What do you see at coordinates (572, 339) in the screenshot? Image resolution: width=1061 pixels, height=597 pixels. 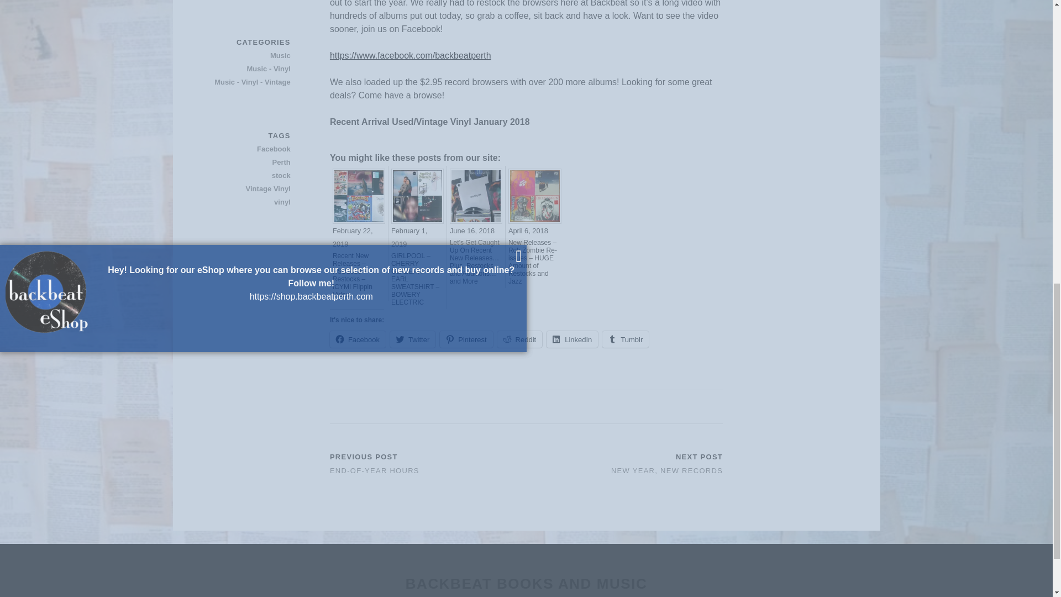 I see `LinkedIn` at bounding box center [572, 339].